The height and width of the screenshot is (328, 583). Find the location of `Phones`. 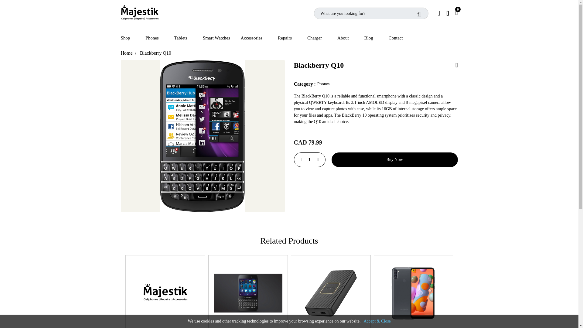

Phones is located at coordinates (159, 38).